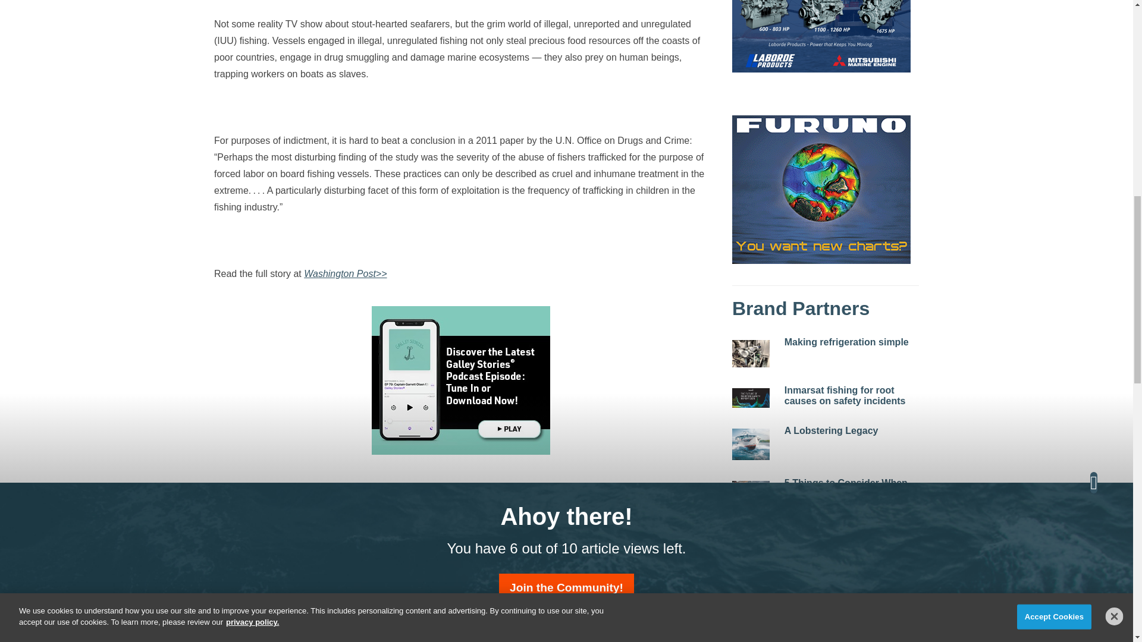 The image size is (1142, 642). Describe the element at coordinates (450, 593) in the screenshot. I see `Email Us` at that location.